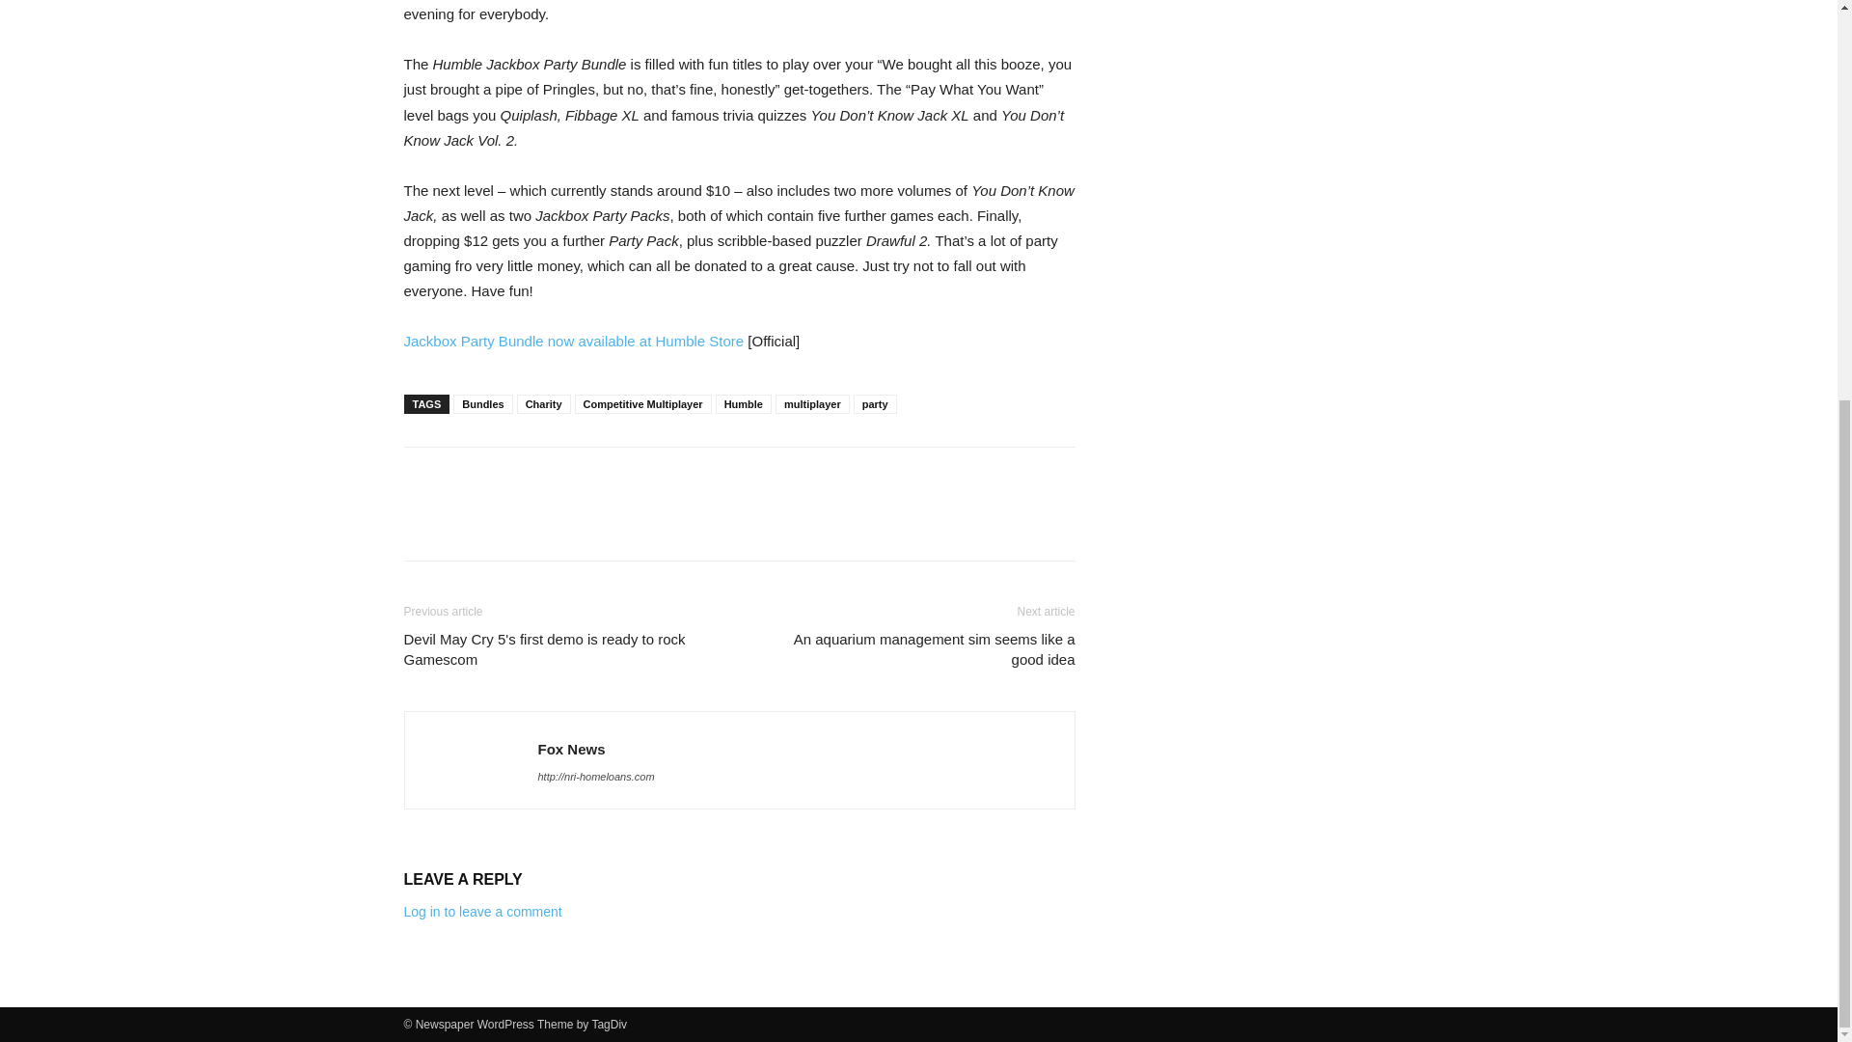  I want to click on Jackbox Party Bundle now available at Humble Store, so click(573, 340).